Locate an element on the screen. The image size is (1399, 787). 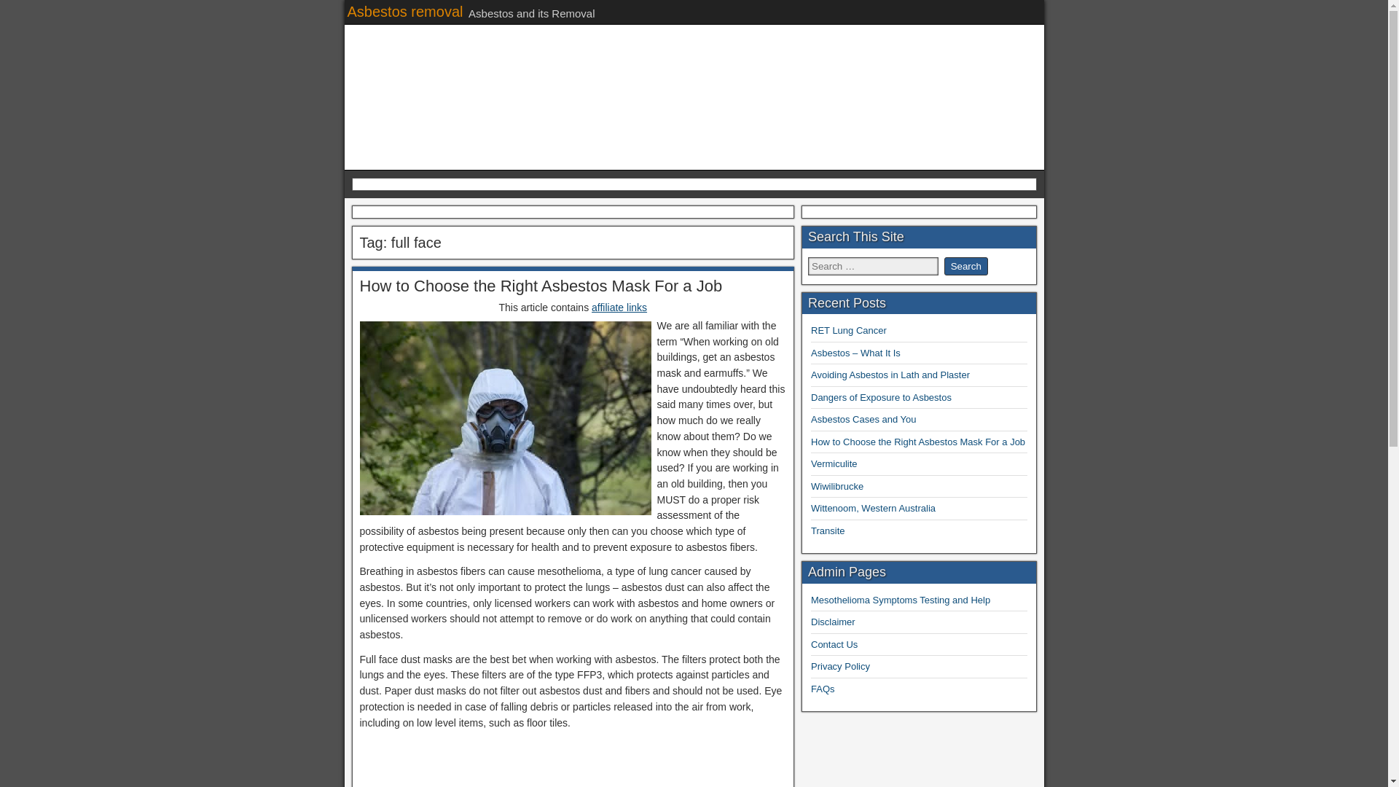
Privacy Policy is located at coordinates (841, 666).